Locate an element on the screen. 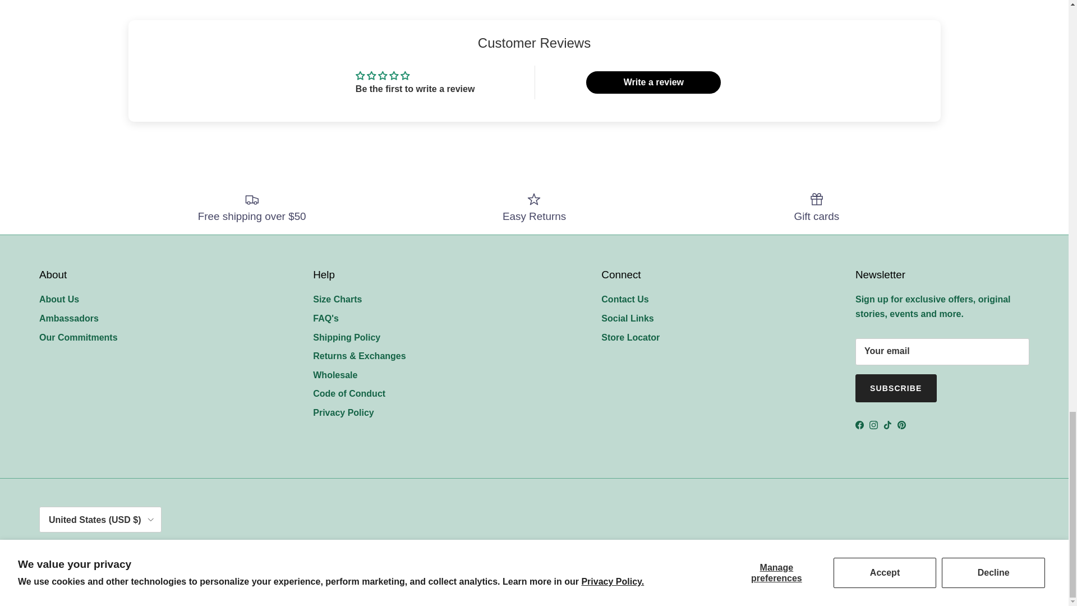  Slow Loris on TikTok is located at coordinates (887, 424).